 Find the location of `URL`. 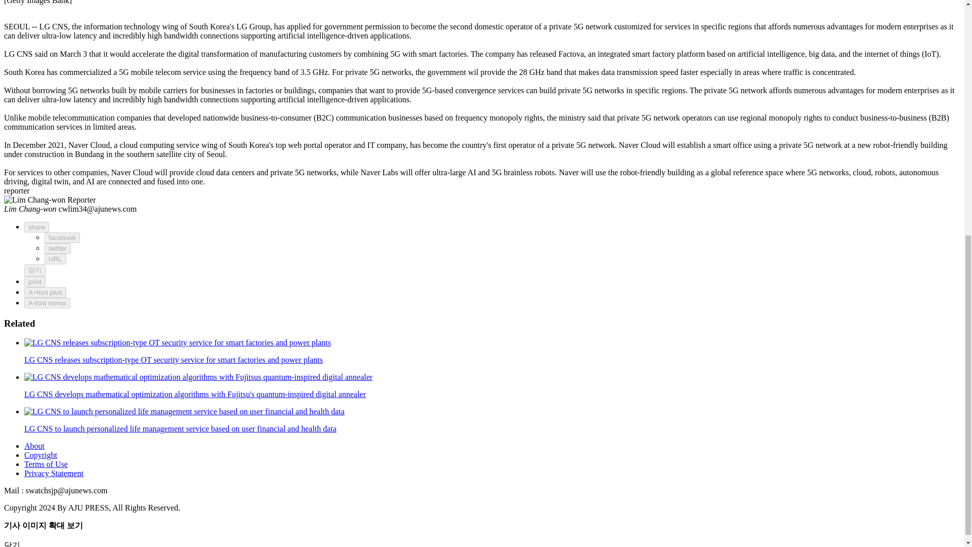

URL is located at coordinates (55, 259).